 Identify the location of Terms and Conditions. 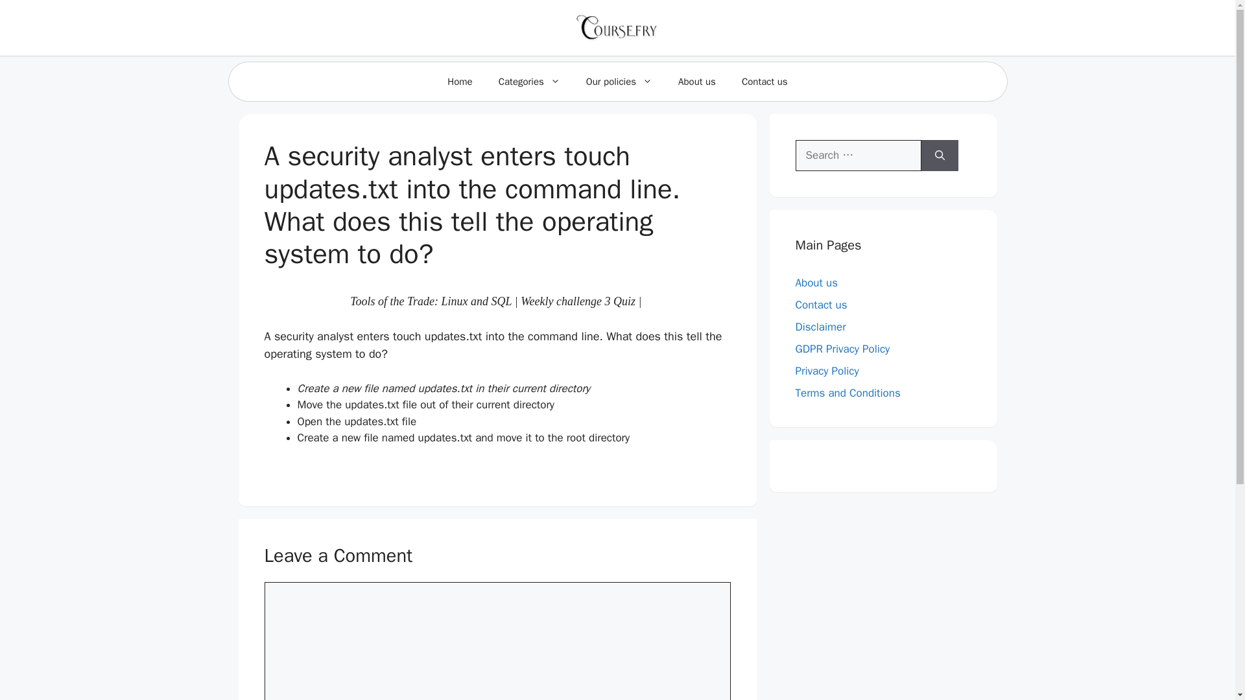
(848, 393).